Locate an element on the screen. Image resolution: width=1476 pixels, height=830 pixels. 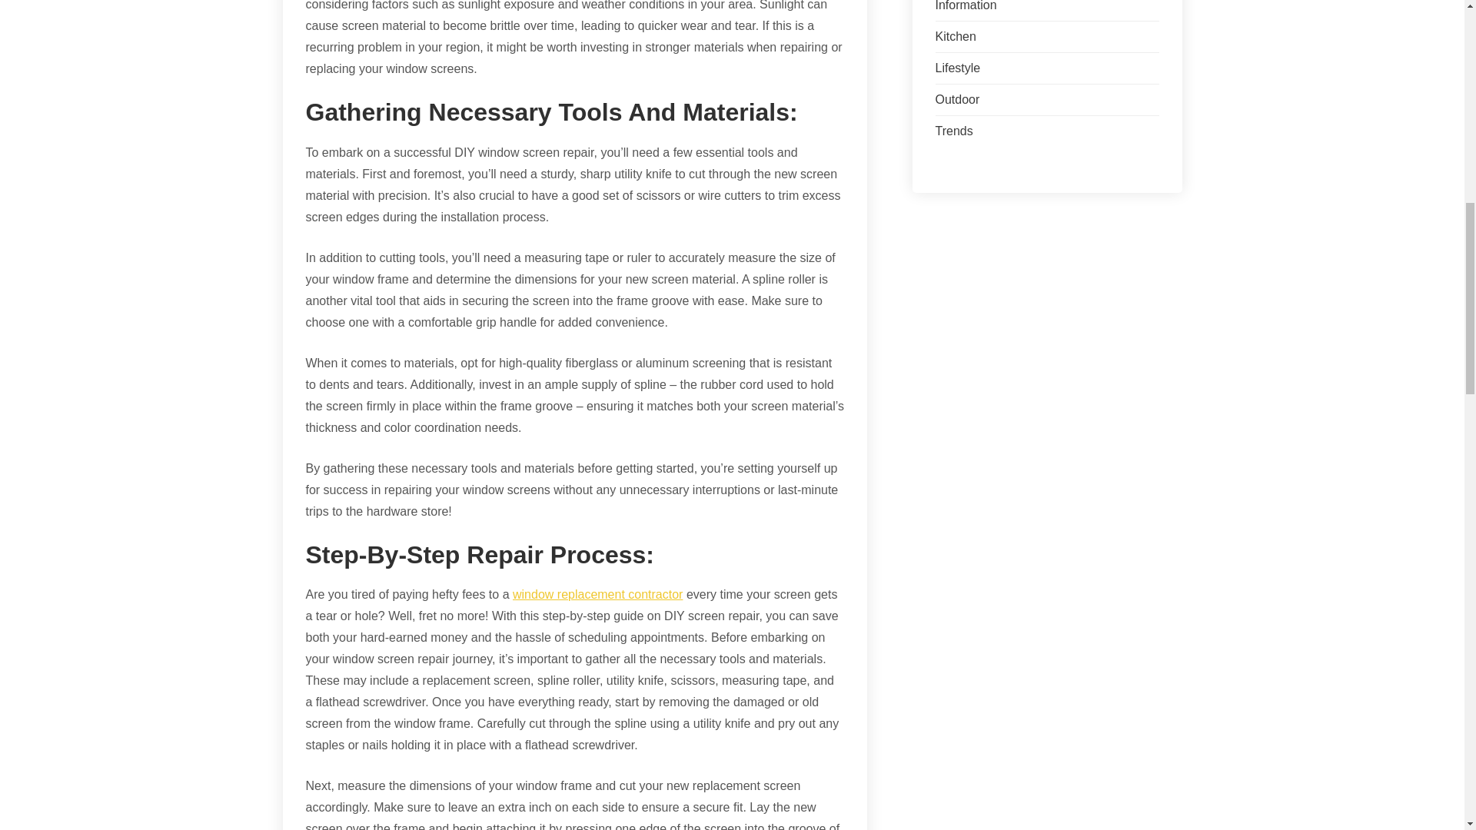
Kitchen is located at coordinates (955, 36).